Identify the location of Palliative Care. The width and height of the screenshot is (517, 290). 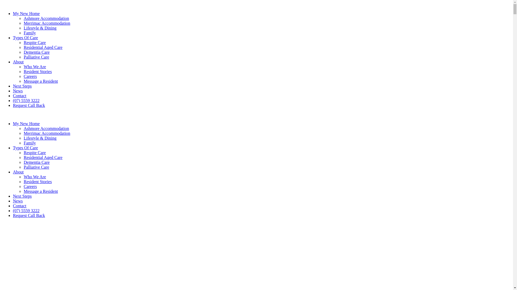
(37, 167).